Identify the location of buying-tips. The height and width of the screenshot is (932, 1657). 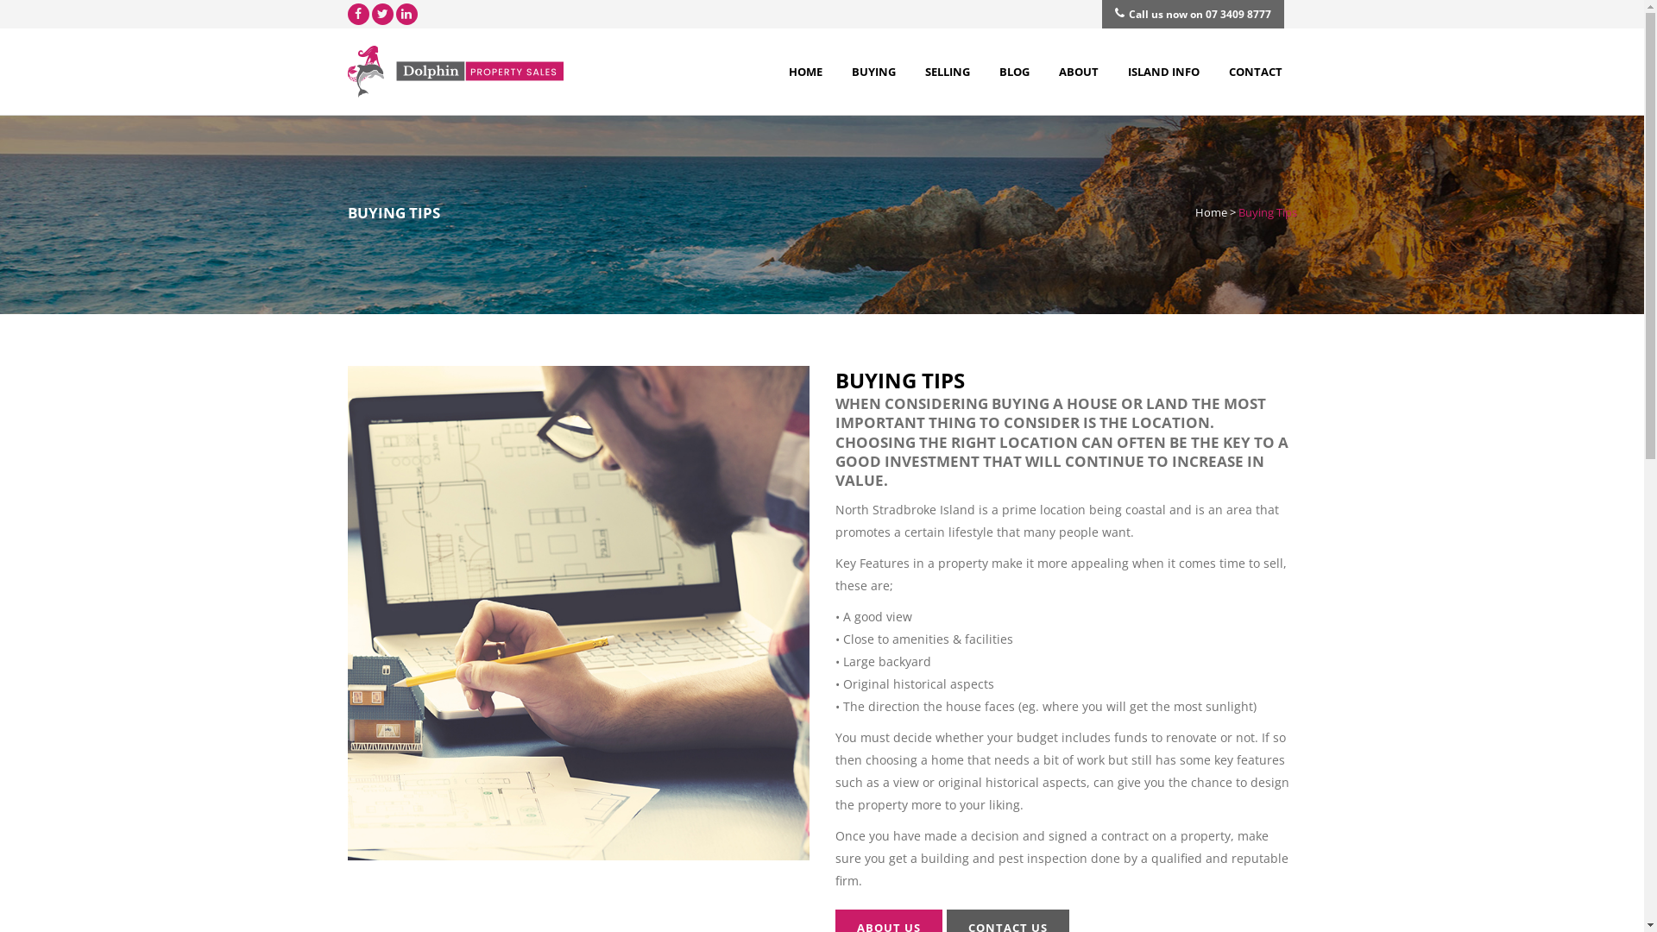
(578, 613).